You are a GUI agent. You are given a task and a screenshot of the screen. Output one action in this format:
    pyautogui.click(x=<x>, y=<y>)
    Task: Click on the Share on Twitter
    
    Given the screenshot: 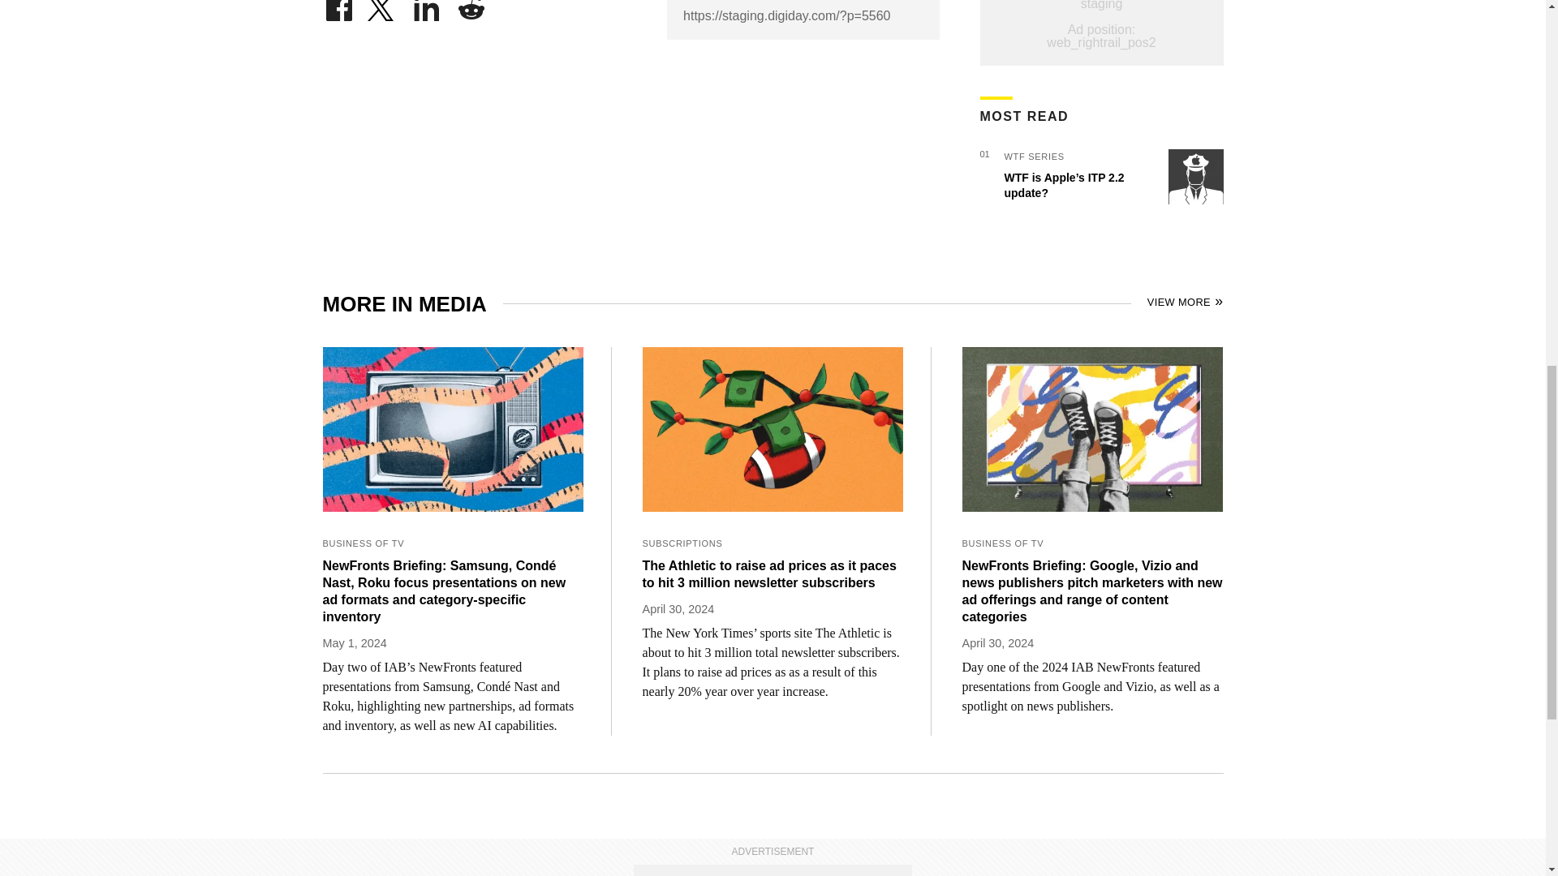 What is the action you would take?
    pyautogui.click(x=382, y=6)
    